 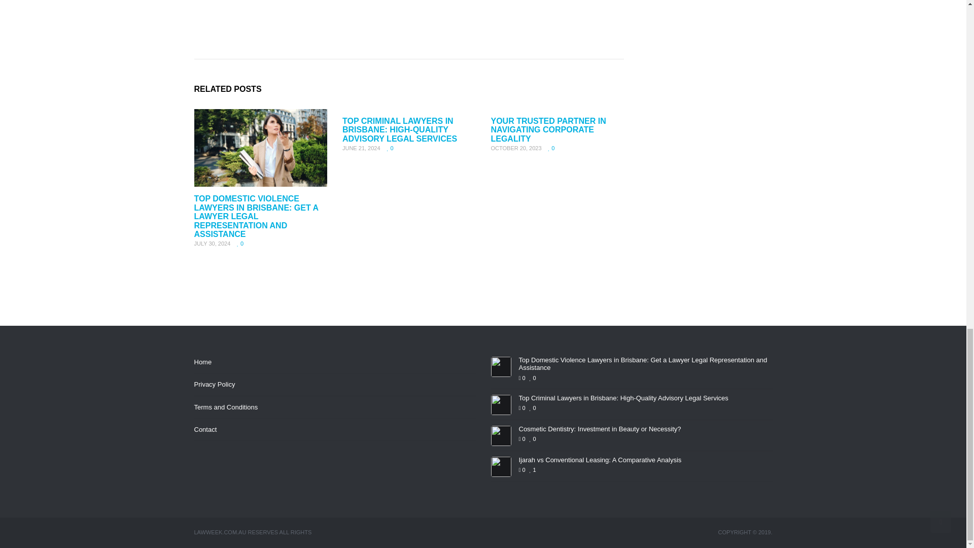 What do you see at coordinates (551, 148) in the screenshot?
I see `0` at bounding box center [551, 148].